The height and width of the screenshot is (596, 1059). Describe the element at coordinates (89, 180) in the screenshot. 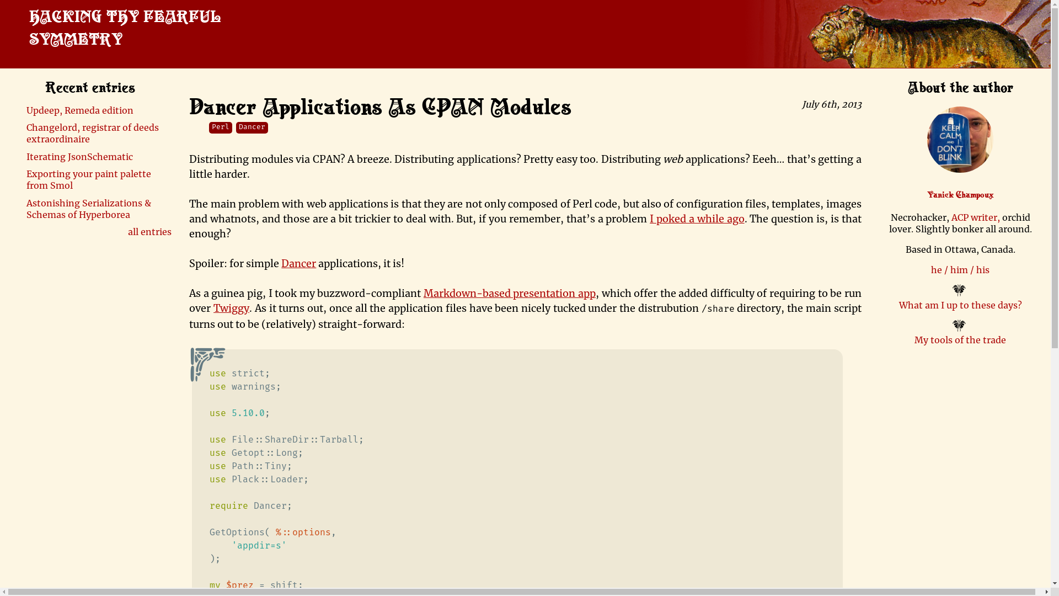

I see `Exporting your paint palette from Smol` at that location.